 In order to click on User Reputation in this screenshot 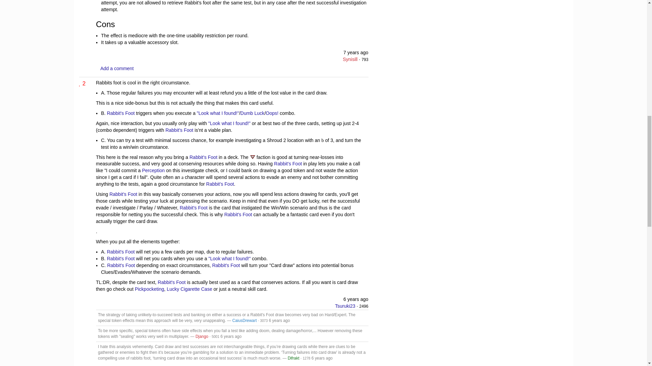, I will do `click(363, 306)`.